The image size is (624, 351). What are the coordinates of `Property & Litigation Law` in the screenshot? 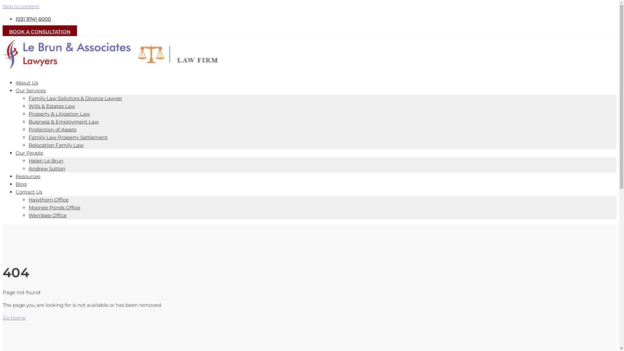 It's located at (59, 114).